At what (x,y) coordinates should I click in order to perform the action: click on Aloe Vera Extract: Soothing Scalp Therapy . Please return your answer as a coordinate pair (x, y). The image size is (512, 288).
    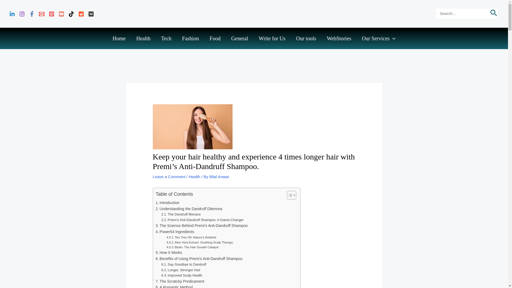
    Looking at the image, I should click on (199, 242).